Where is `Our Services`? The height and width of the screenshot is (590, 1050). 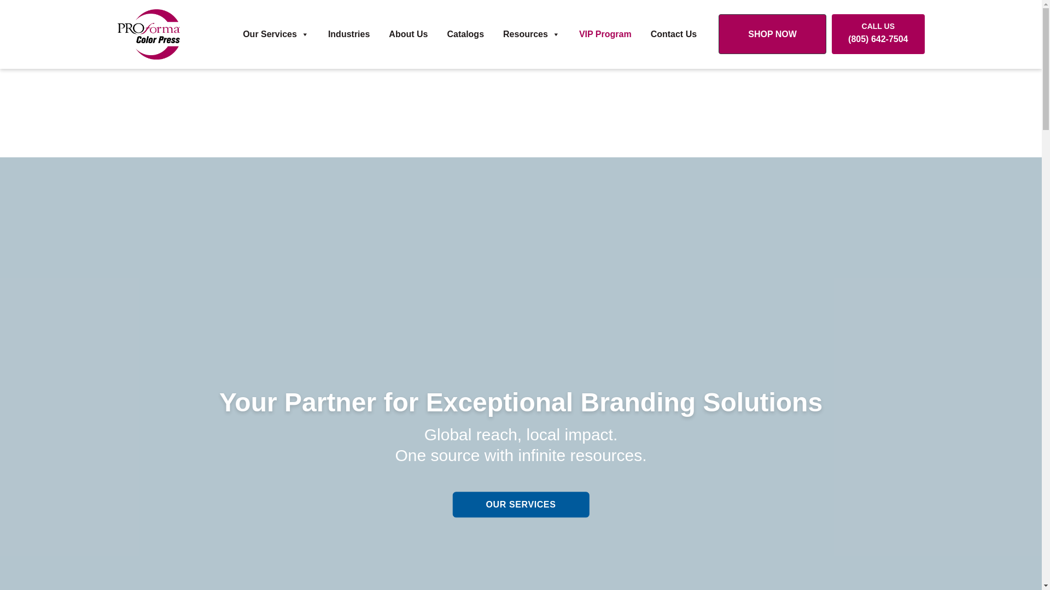 Our Services is located at coordinates (276, 34).